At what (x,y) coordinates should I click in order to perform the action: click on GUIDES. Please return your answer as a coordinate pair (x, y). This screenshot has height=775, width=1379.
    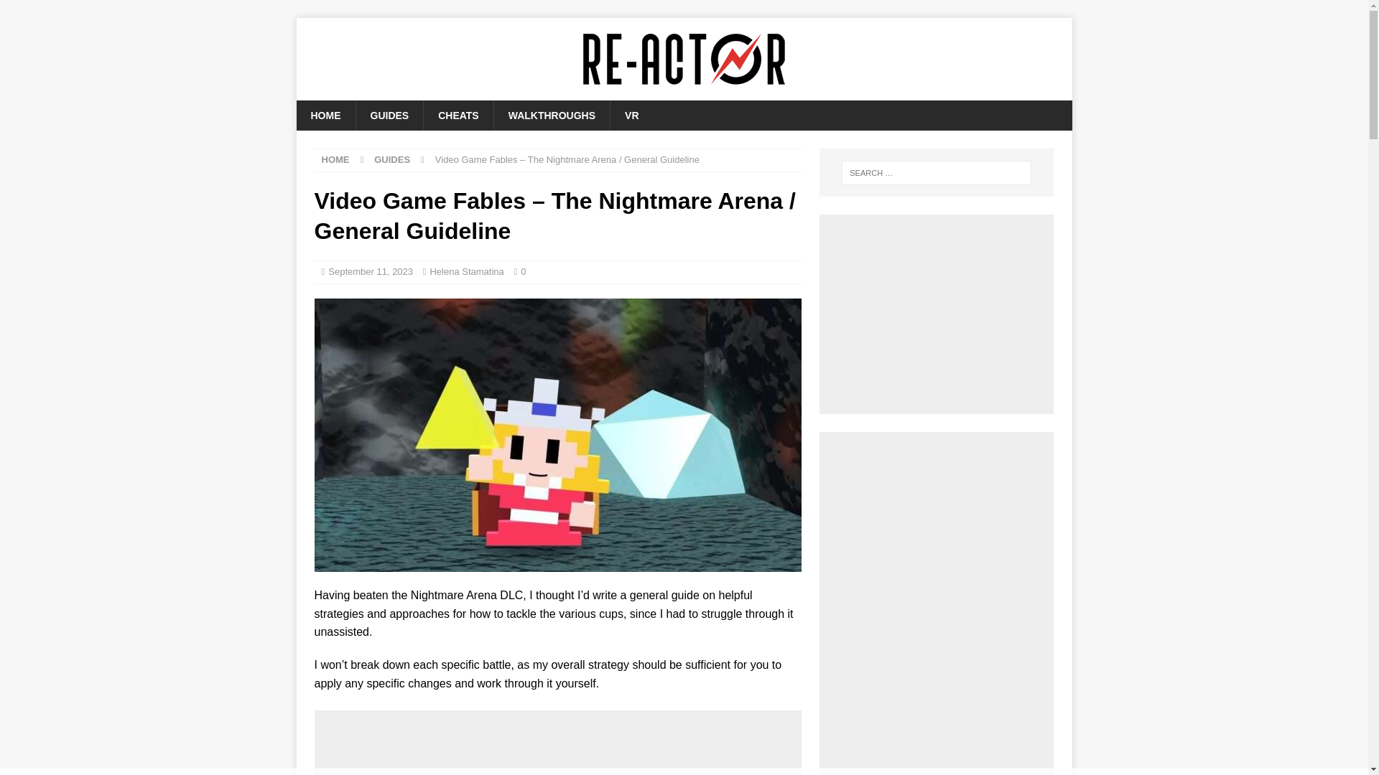
    Looking at the image, I should click on (391, 159).